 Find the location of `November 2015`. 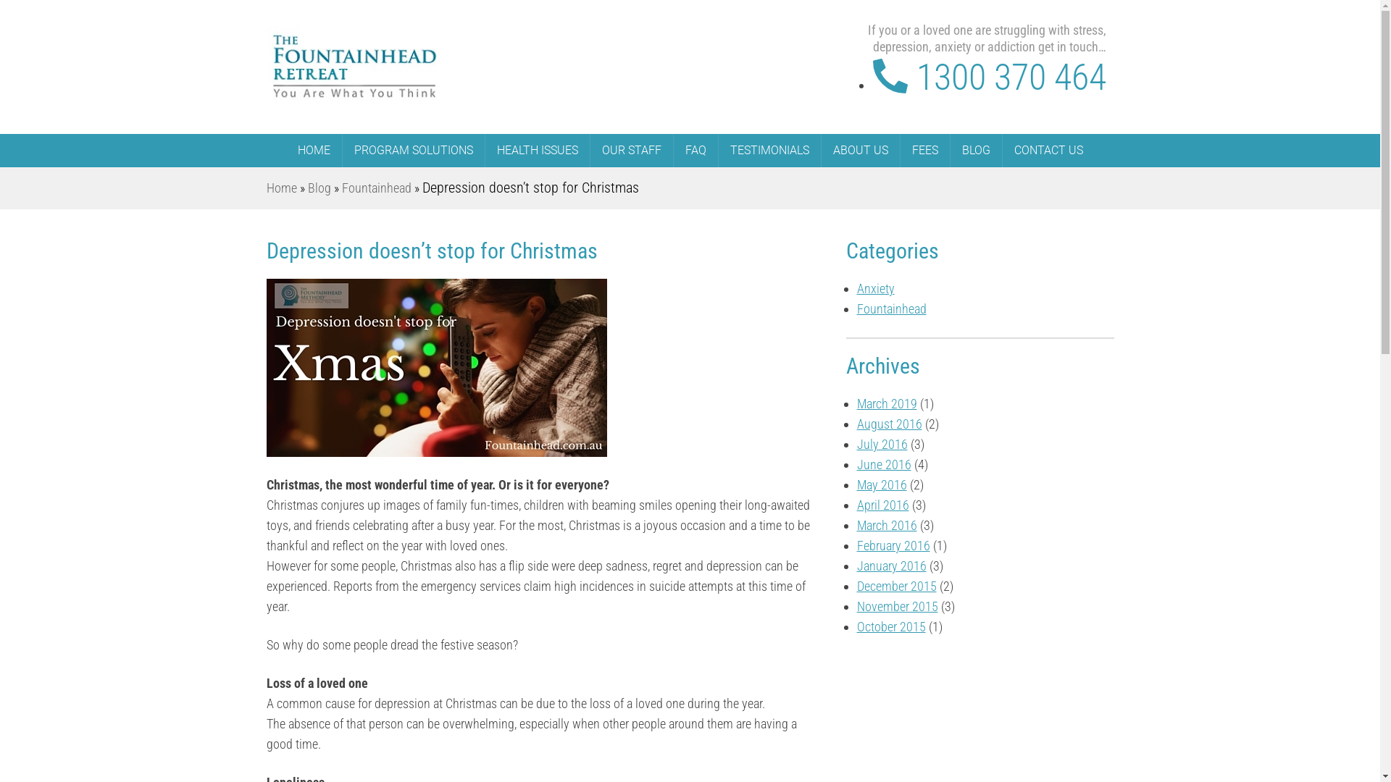

November 2015 is located at coordinates (897, 607).